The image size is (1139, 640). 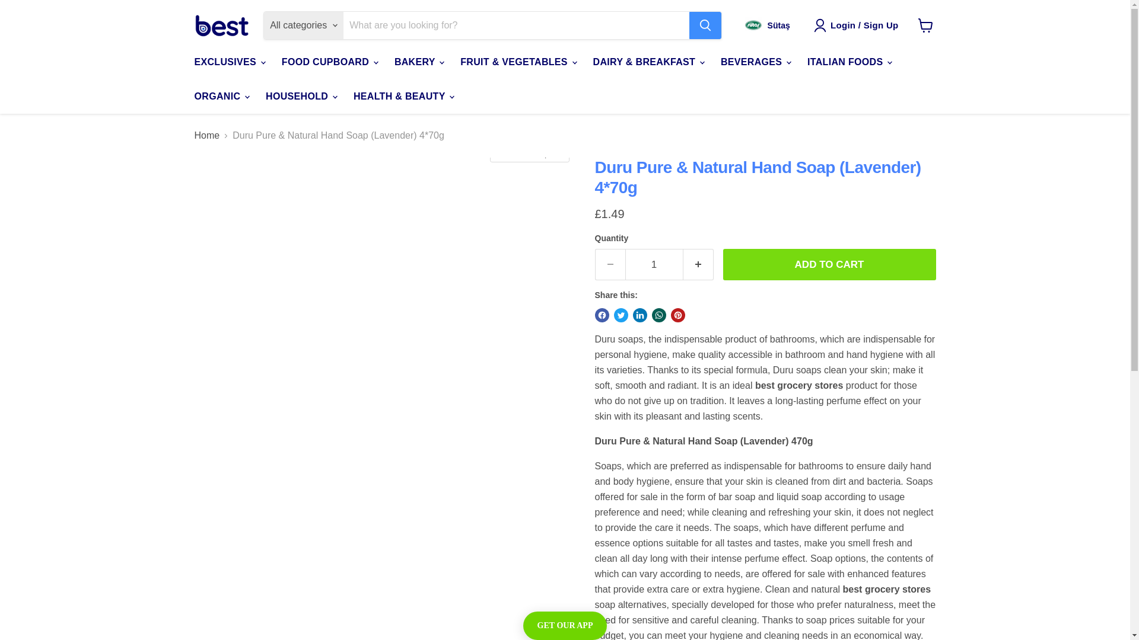 I want to click on View cart, so click(x=925, y=25).